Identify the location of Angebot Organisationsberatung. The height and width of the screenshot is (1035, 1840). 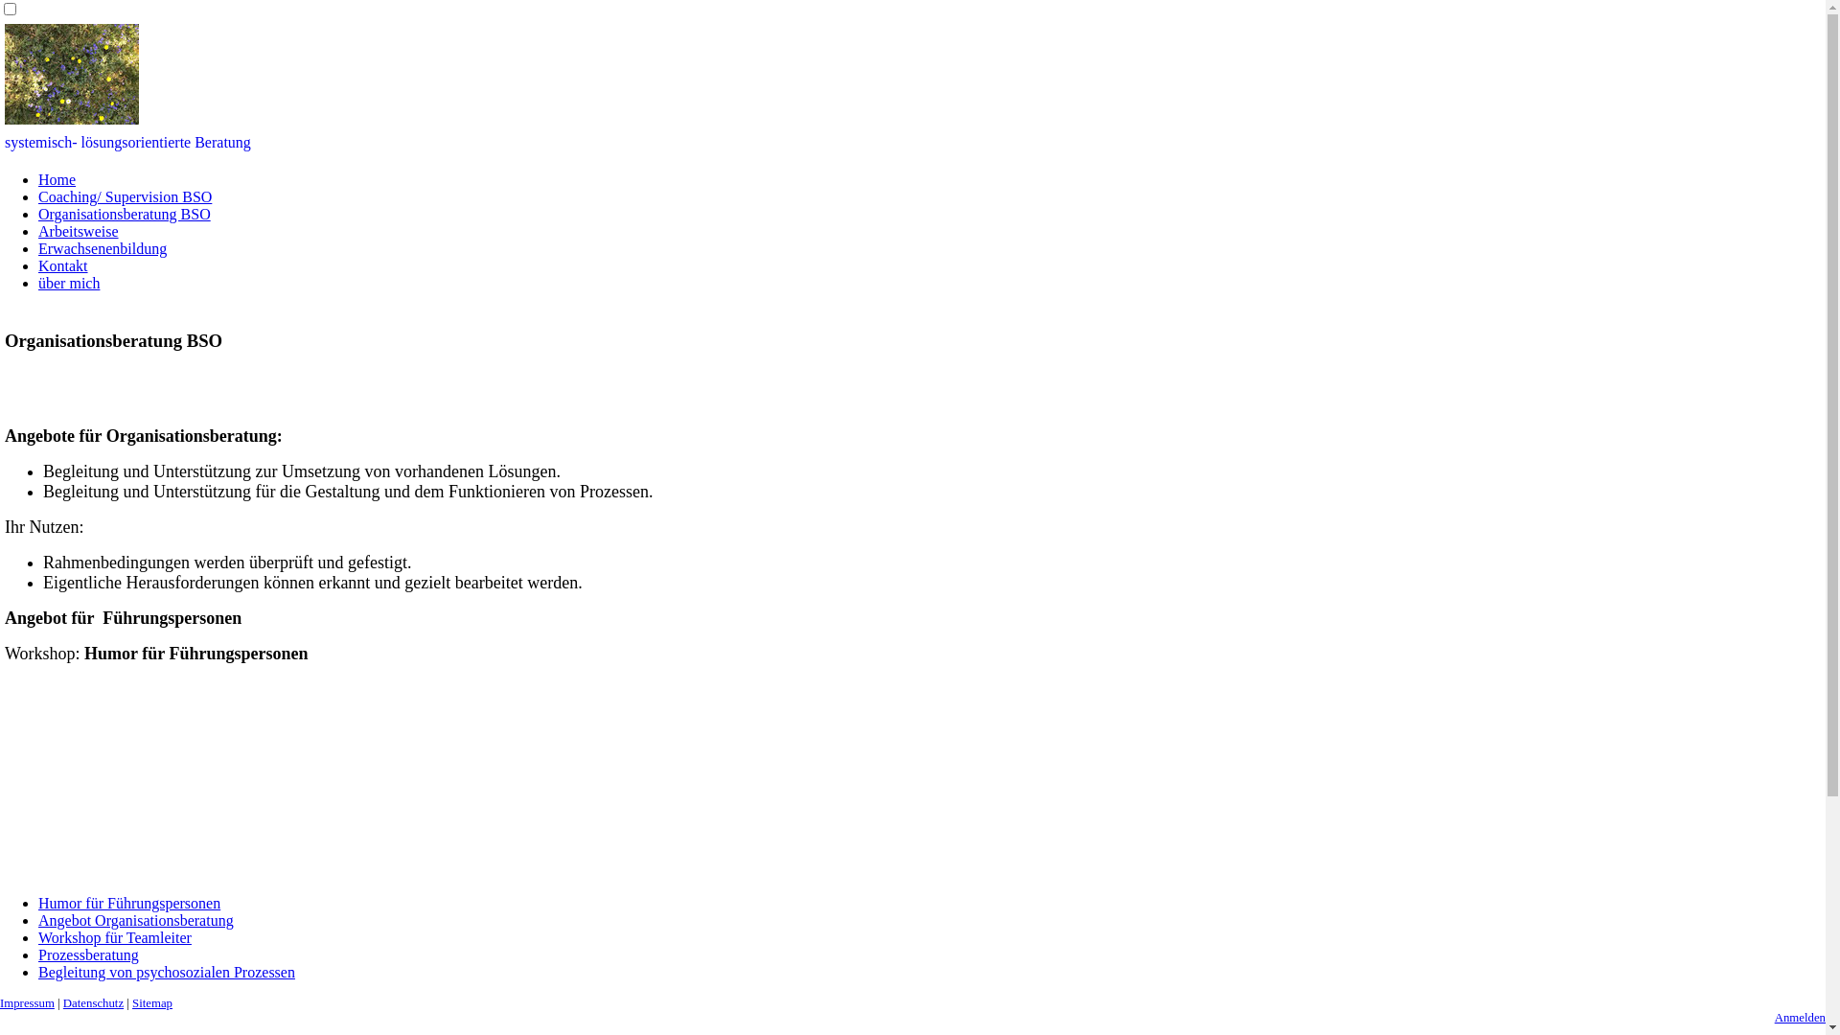
(136, 920).